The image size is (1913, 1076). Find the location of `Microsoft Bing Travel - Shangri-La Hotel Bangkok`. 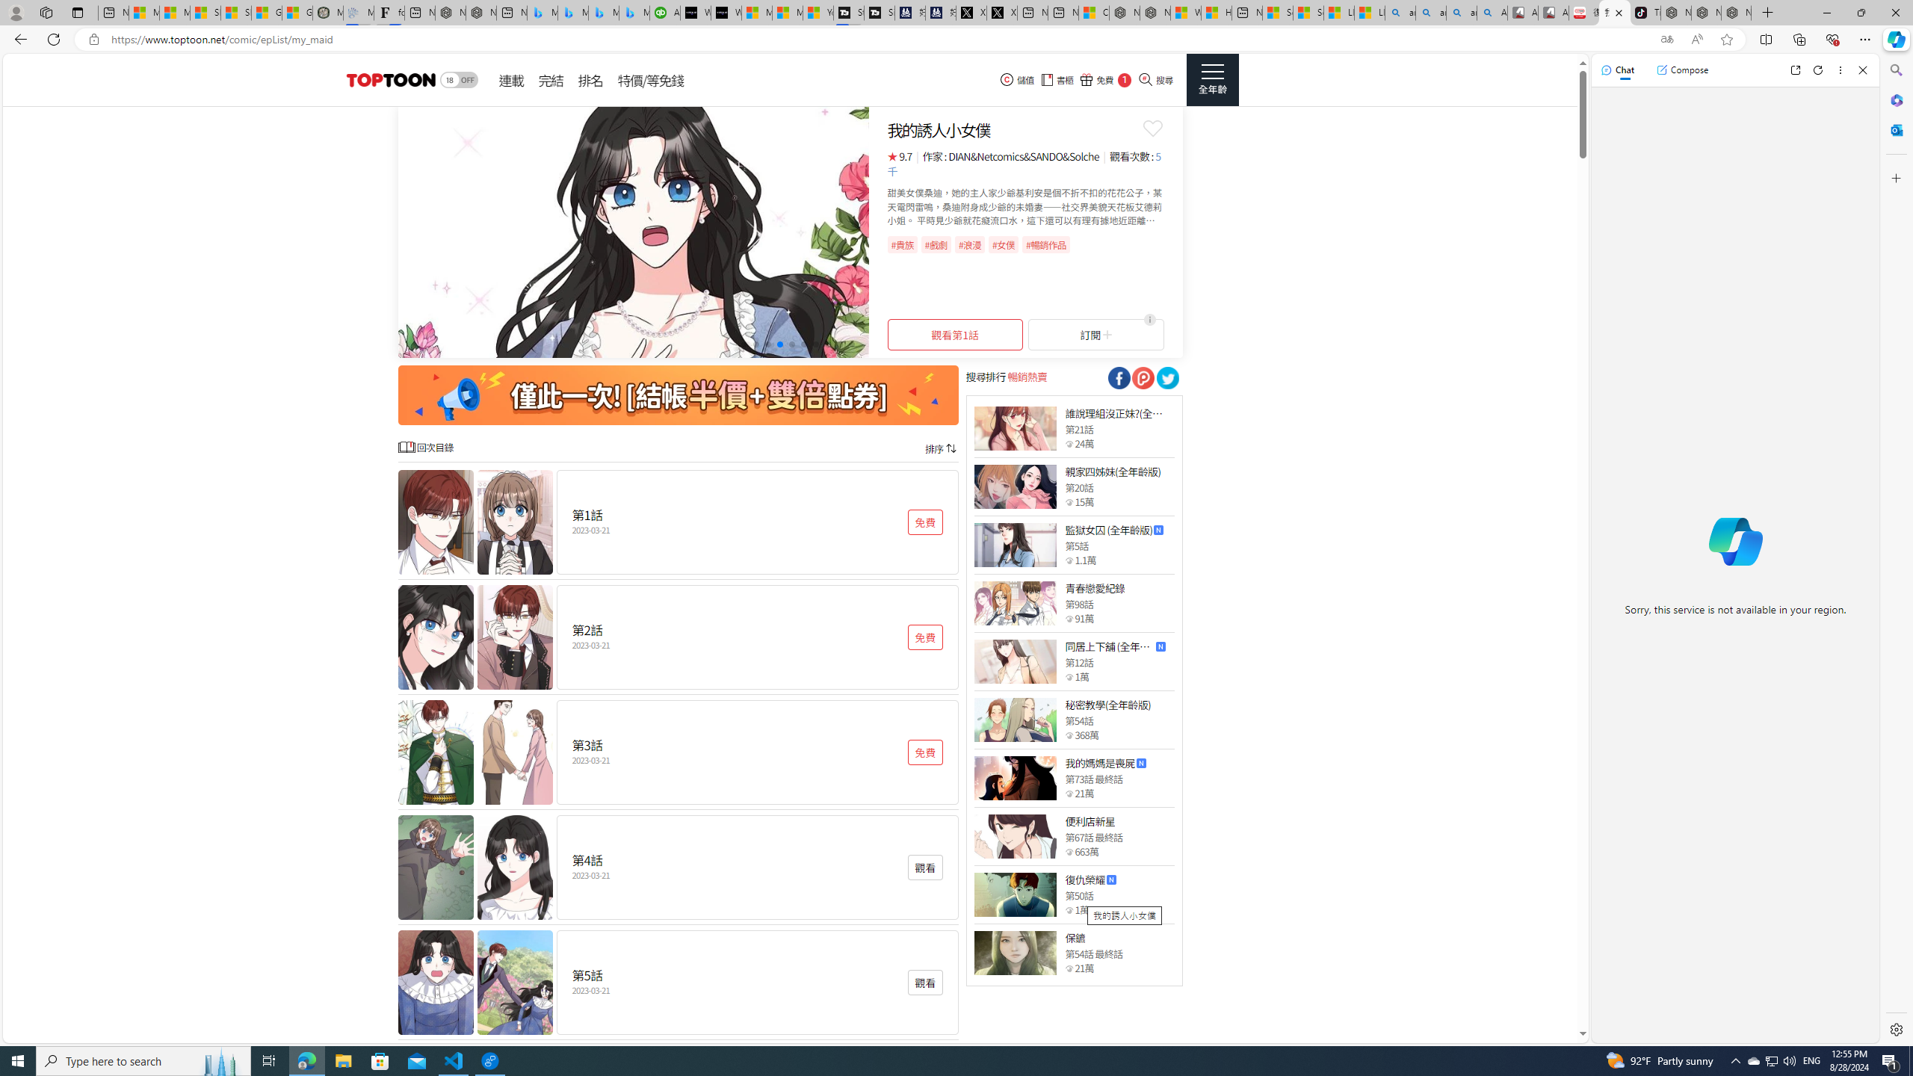

Microsoft Bing Travel - Shangri-La Hotel Bangkok is located at coordinates (634, 13).